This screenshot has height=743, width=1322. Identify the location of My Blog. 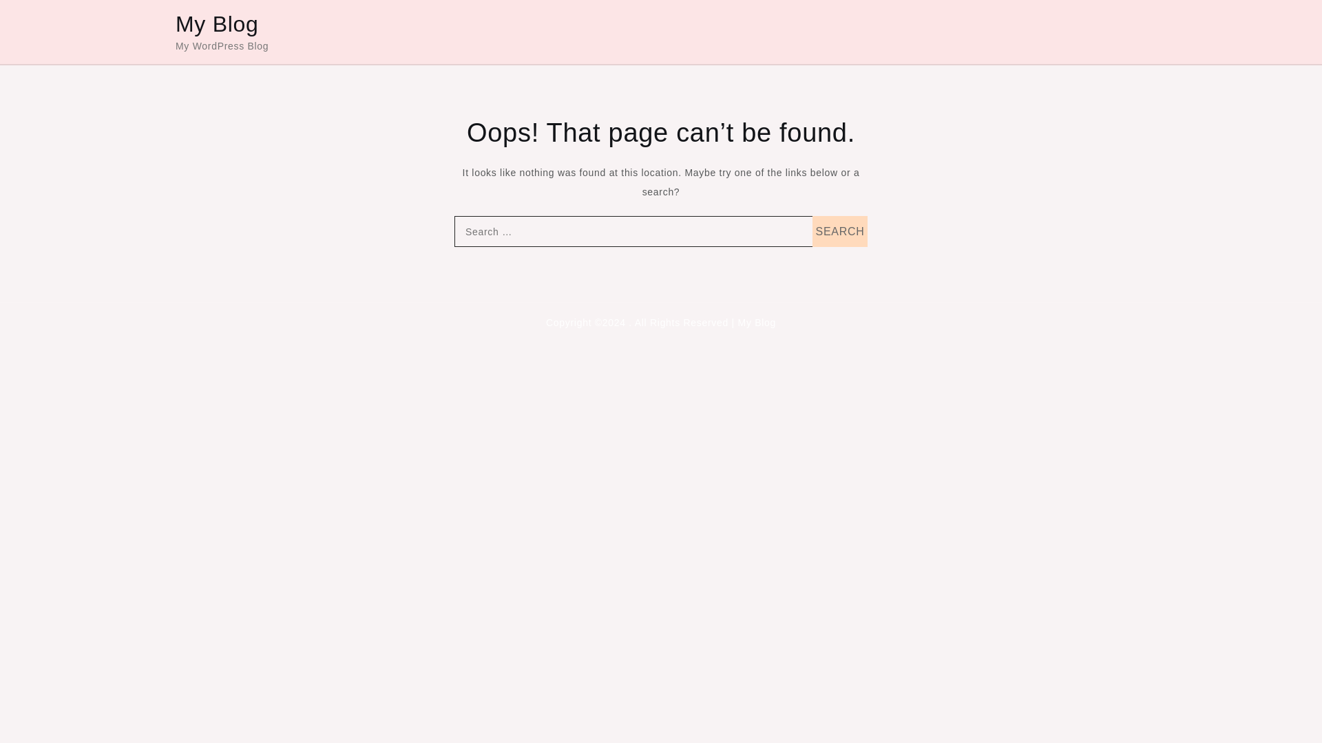
(218, 23).